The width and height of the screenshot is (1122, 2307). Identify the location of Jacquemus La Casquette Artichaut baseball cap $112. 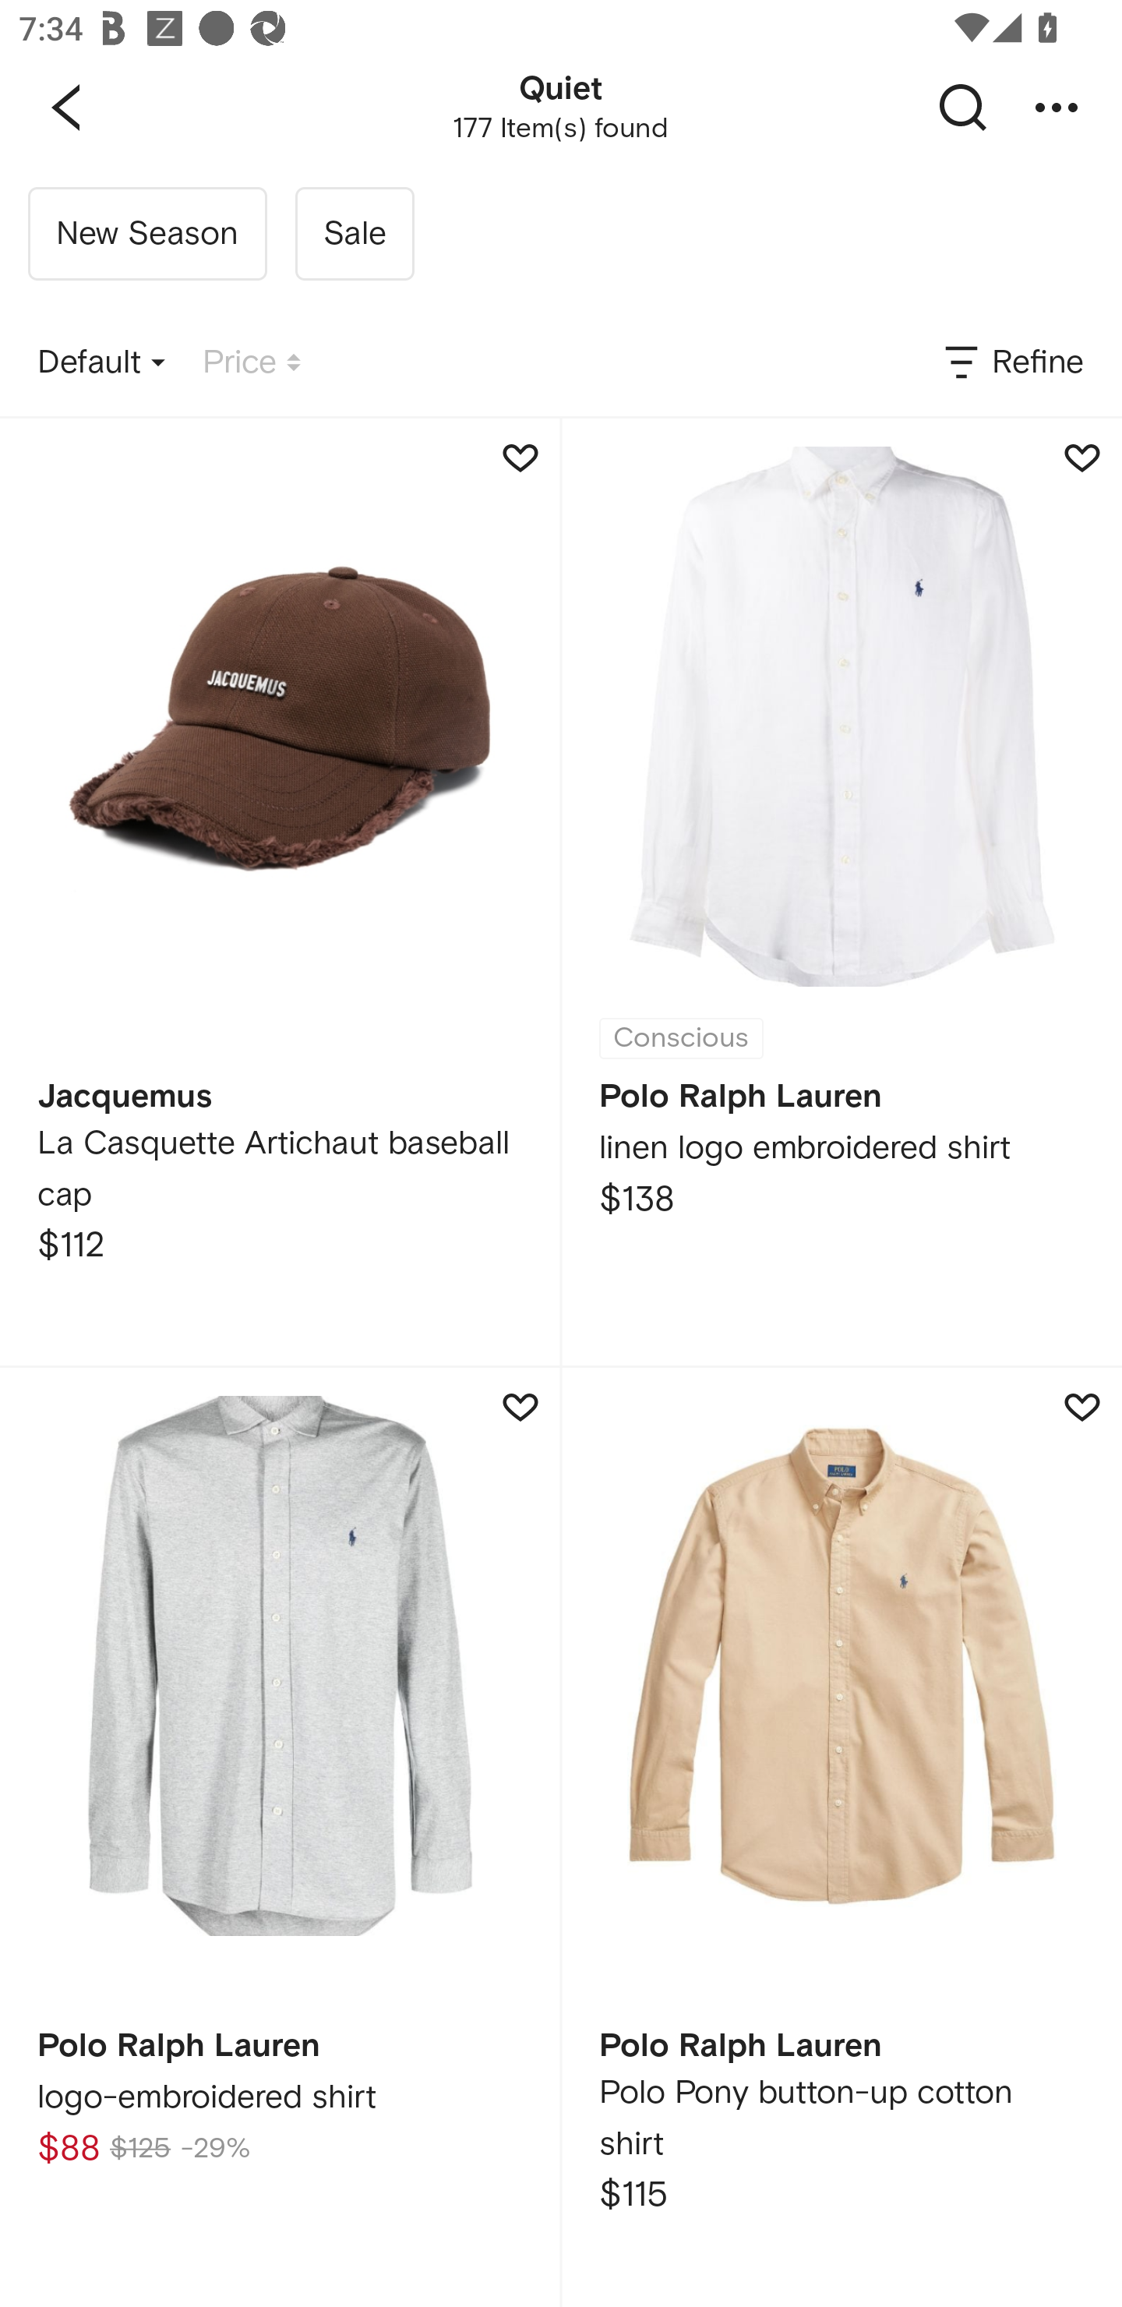
(280, 892).